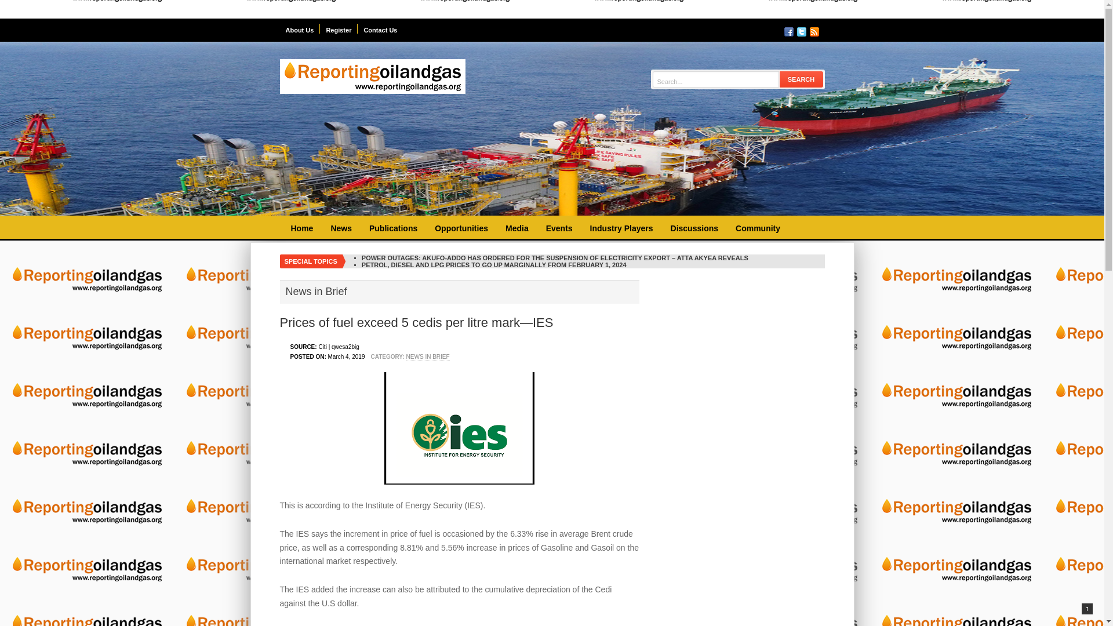 The height and width of the screenshot is (626, 1113). Describe the element at coordinates (694, 228) in the screenshot. I see `Discussions` at that location.